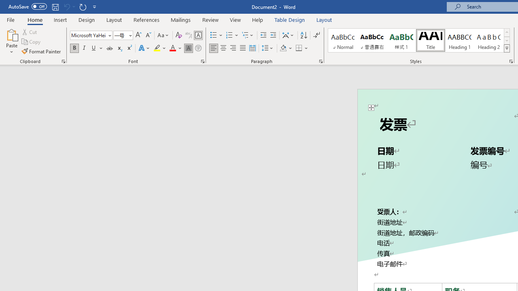  What do you see at coordinates (53, 6) in the screenshot?
I see `Quick Access Toolbar` at bounding box center [53, 6].